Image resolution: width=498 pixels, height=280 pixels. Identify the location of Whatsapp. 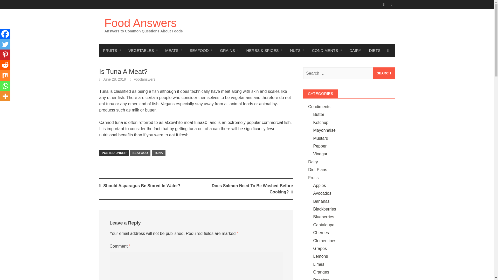
(5, 86).